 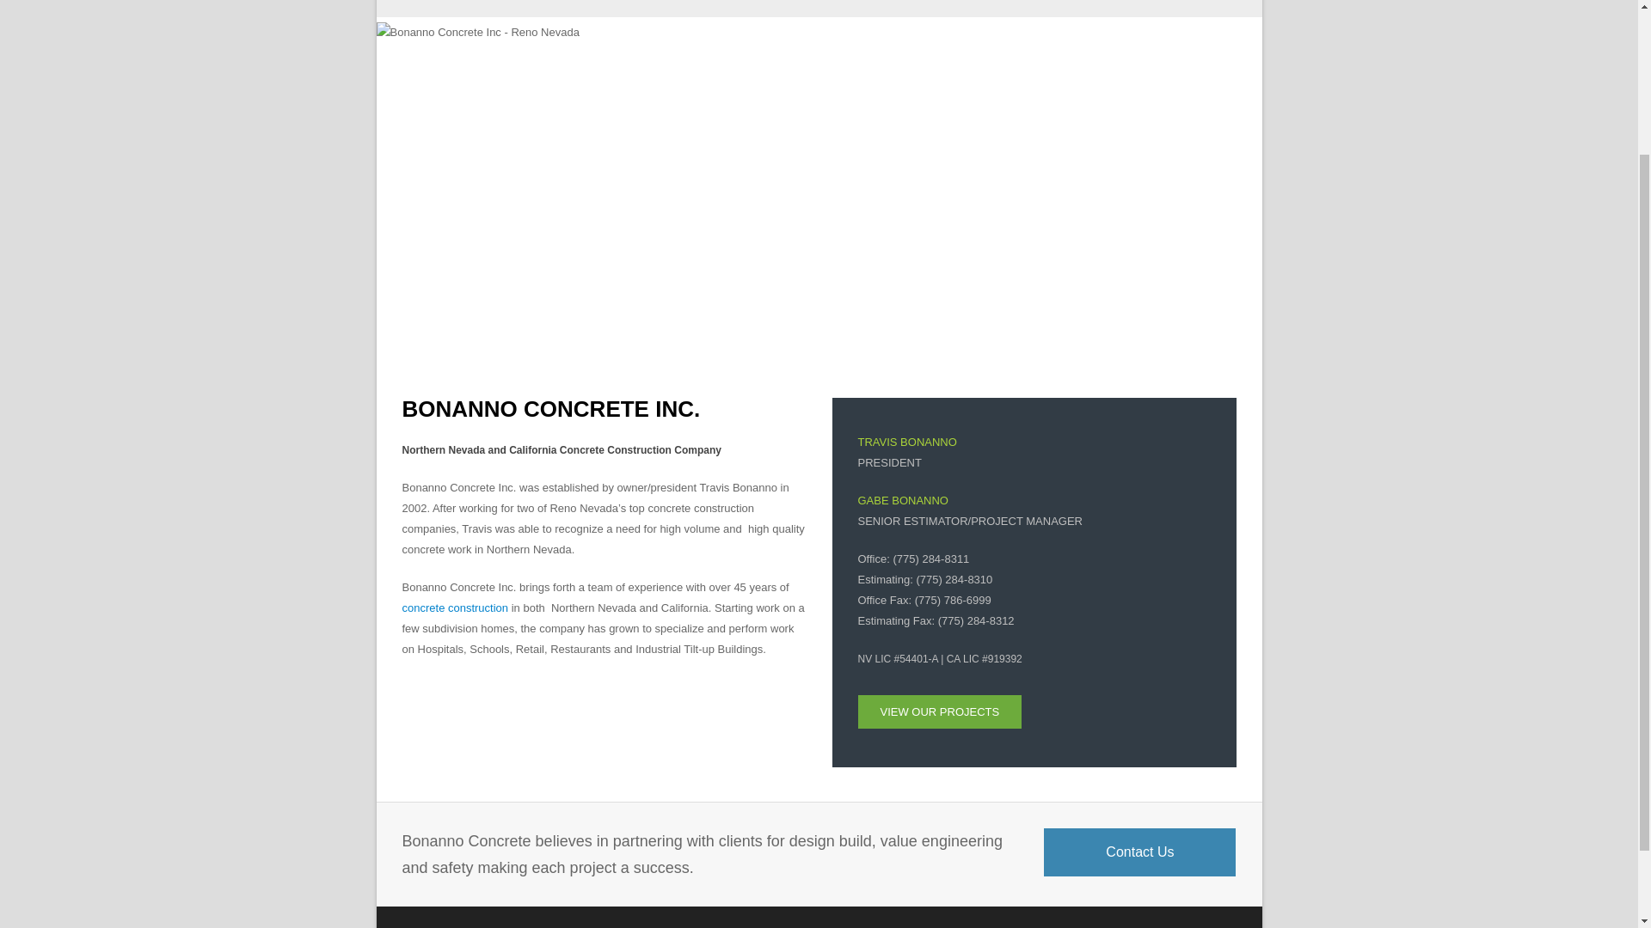 What do you see at coordinates (940, 711) in the screenshot?
I see `Bonanno Concrete Construction Projects` at bounding box center [940, 711].